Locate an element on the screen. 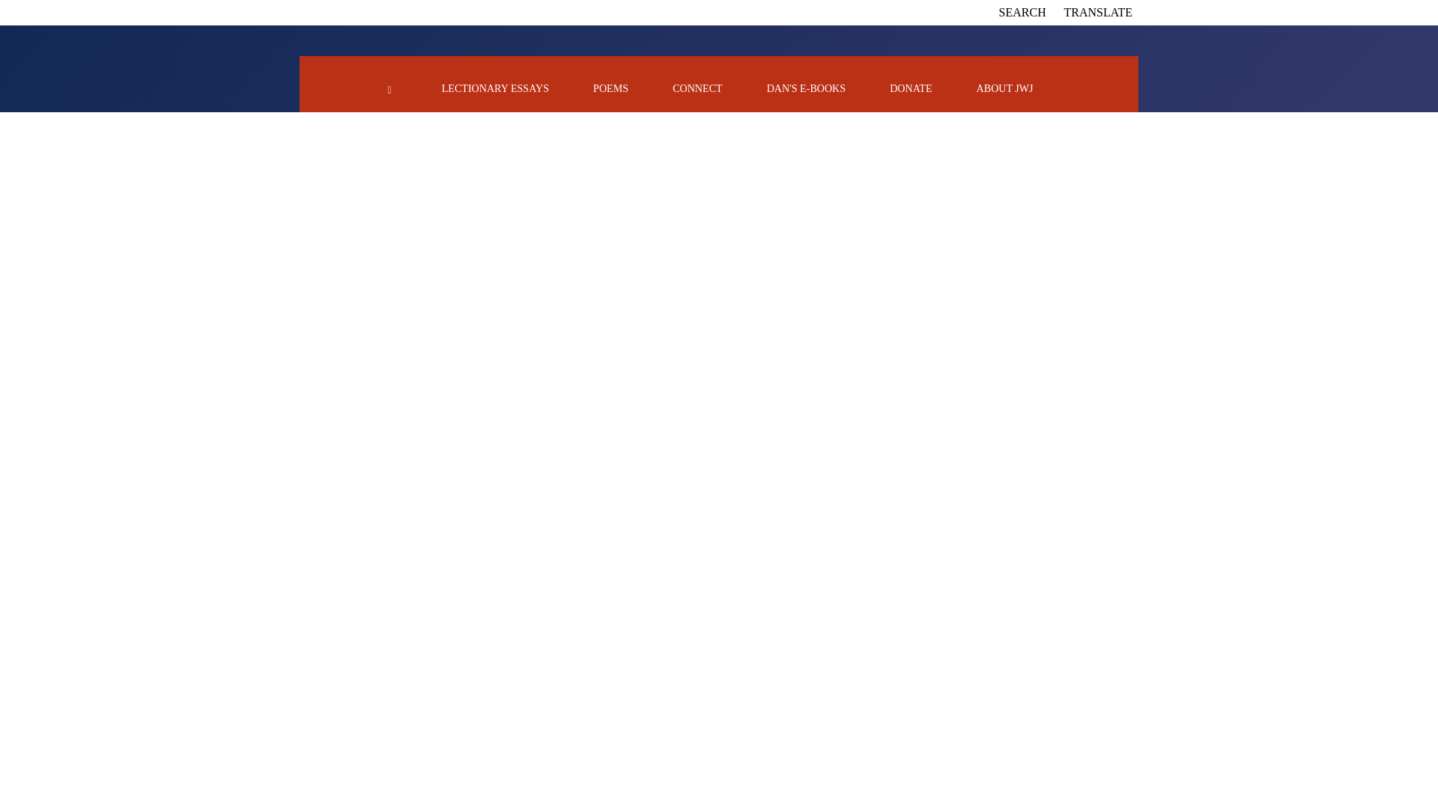 This screenshot has height=808, width=1438. ABOUT JWJ is located at coordinates (1005, 88).